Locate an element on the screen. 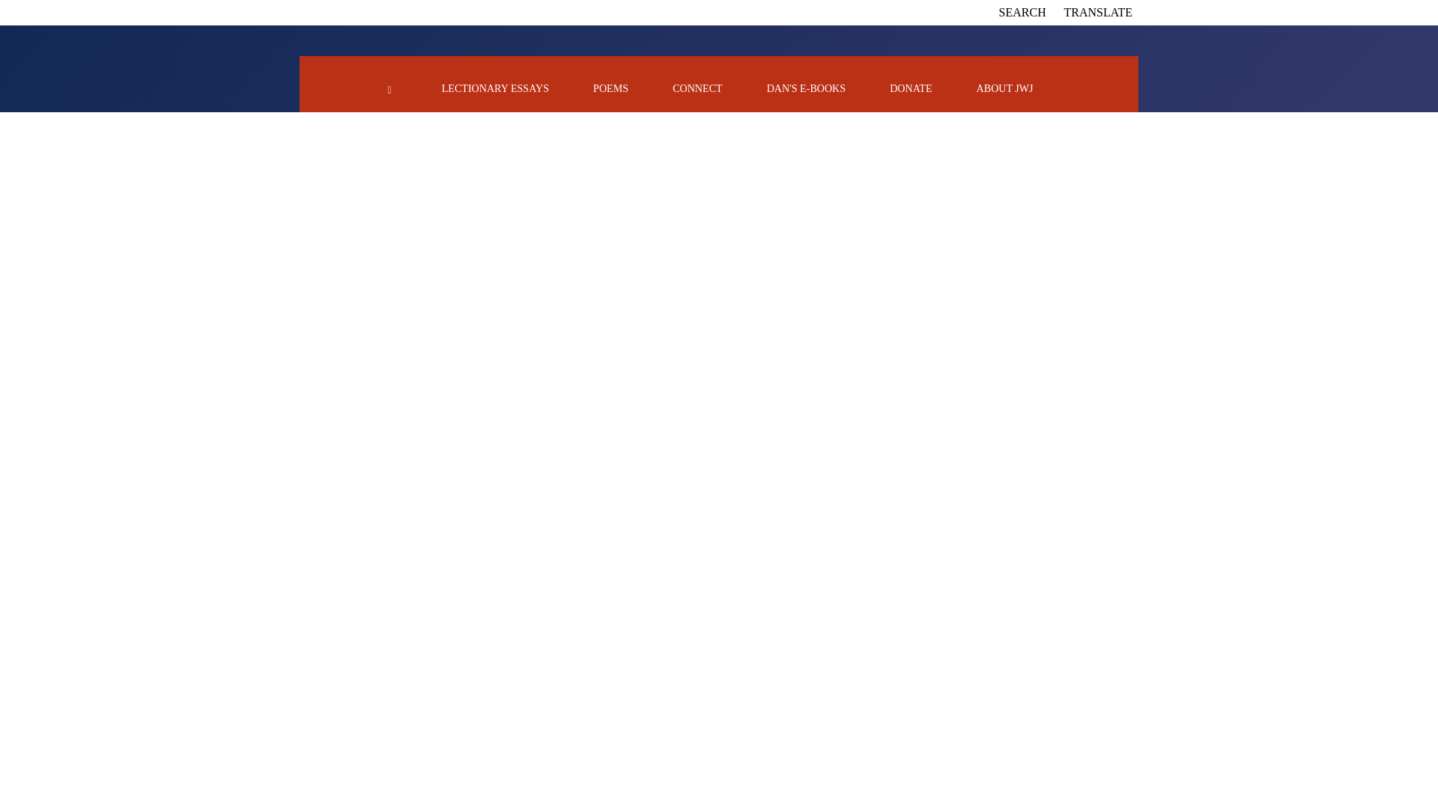 This screenshot has height=808, width=1438. ABOUT JWJ is located at coordinates (1005, 88).